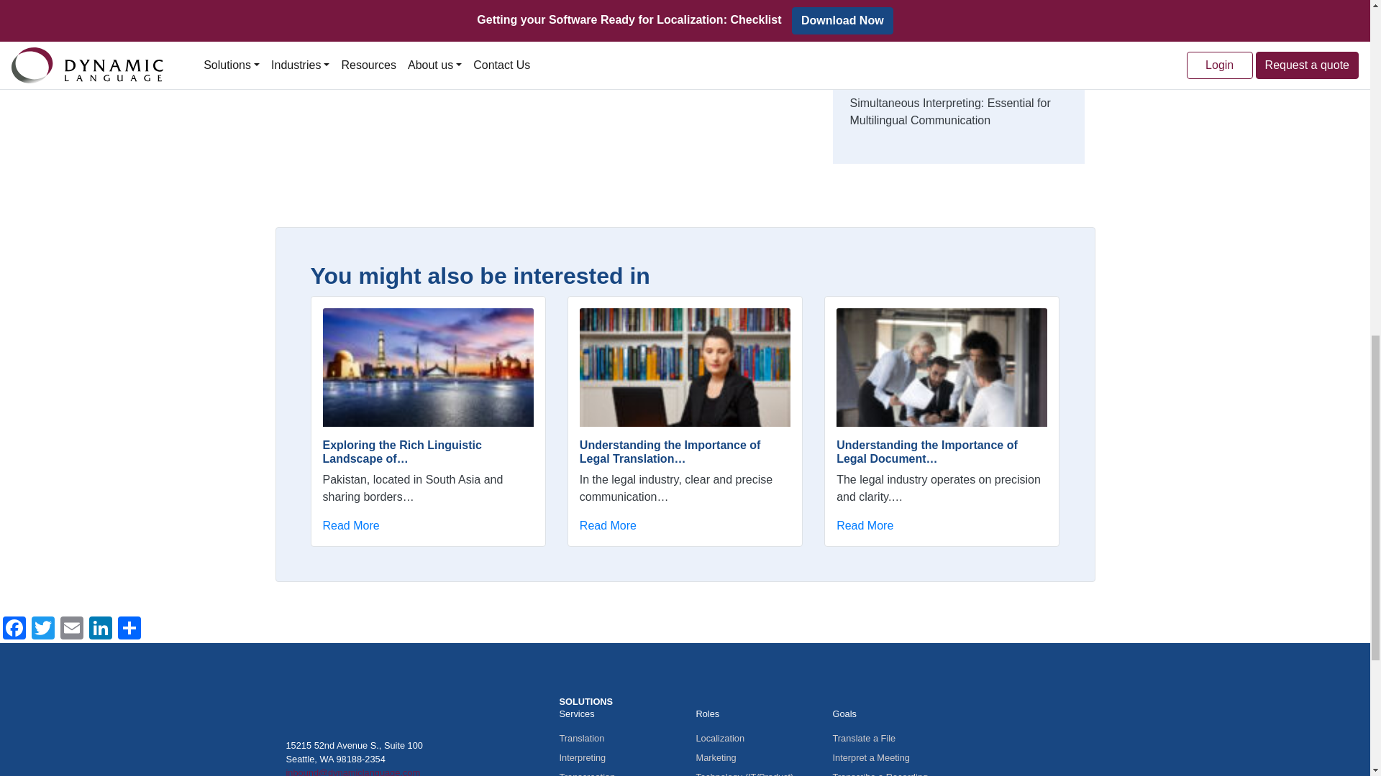  What do you see at coordinates (100, 629) in the screenshot?
I see `LinkedIn` at bounding box center [100, 629].